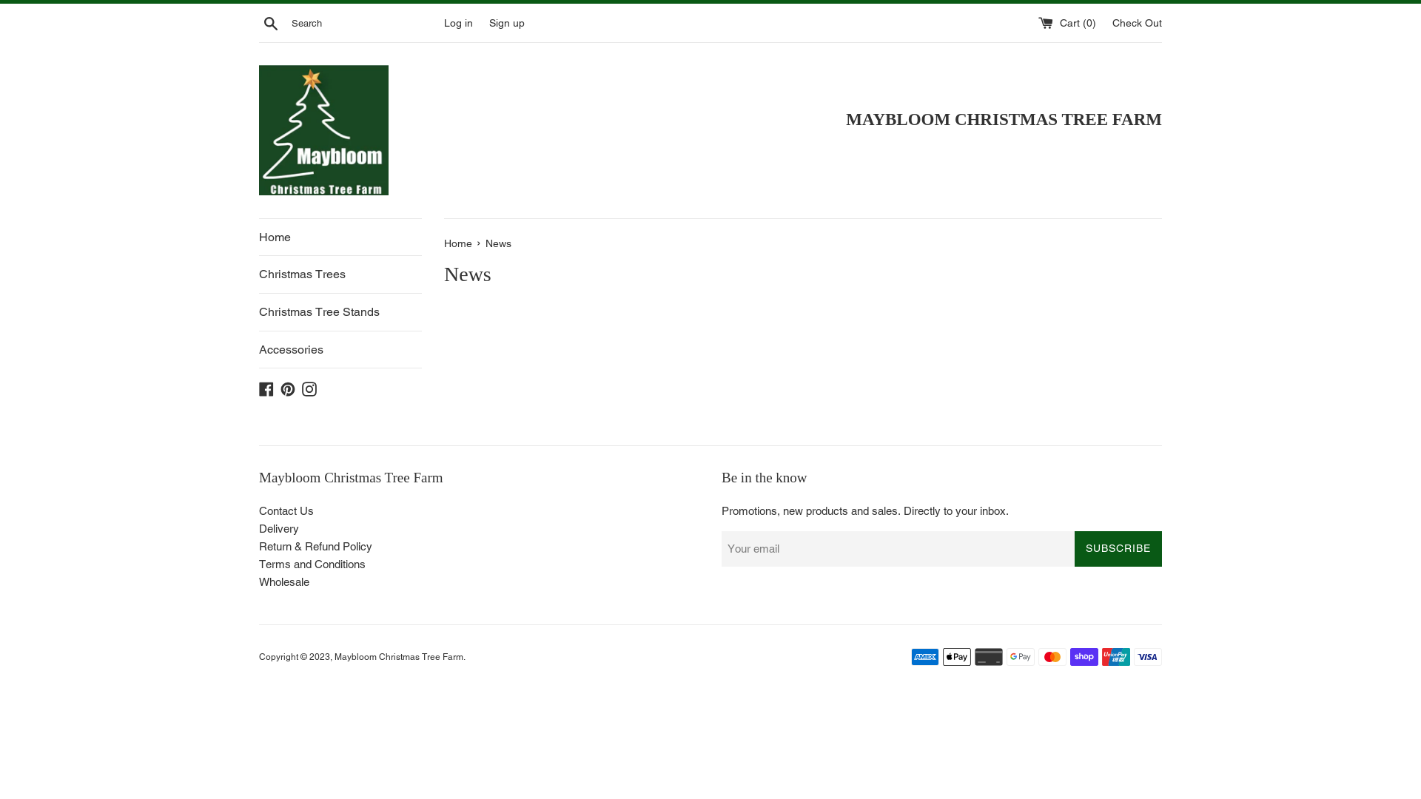 This screenshot has height=799, width=1421. What do you see at coordinates (1137, 22) in the screenshot?
I see `Check Out` at bounding box center [1137, 22].